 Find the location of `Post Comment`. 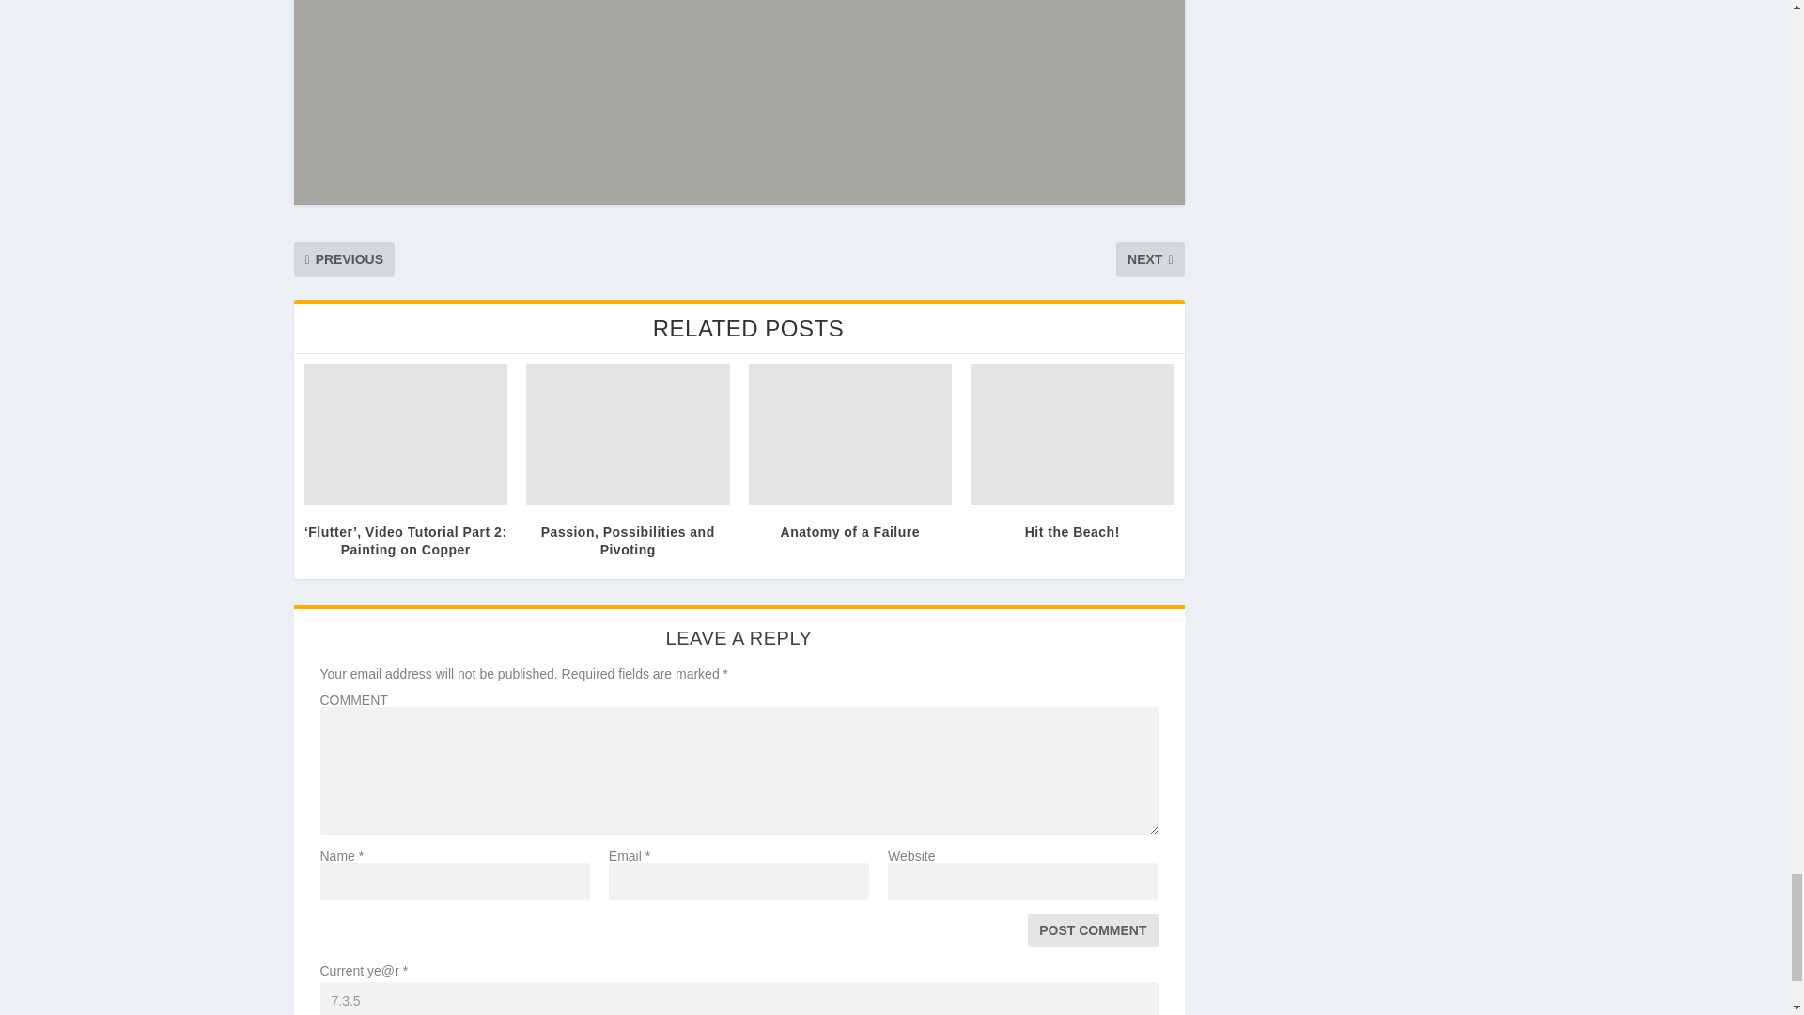

Post Comment is located at coordinates (1093, 930).